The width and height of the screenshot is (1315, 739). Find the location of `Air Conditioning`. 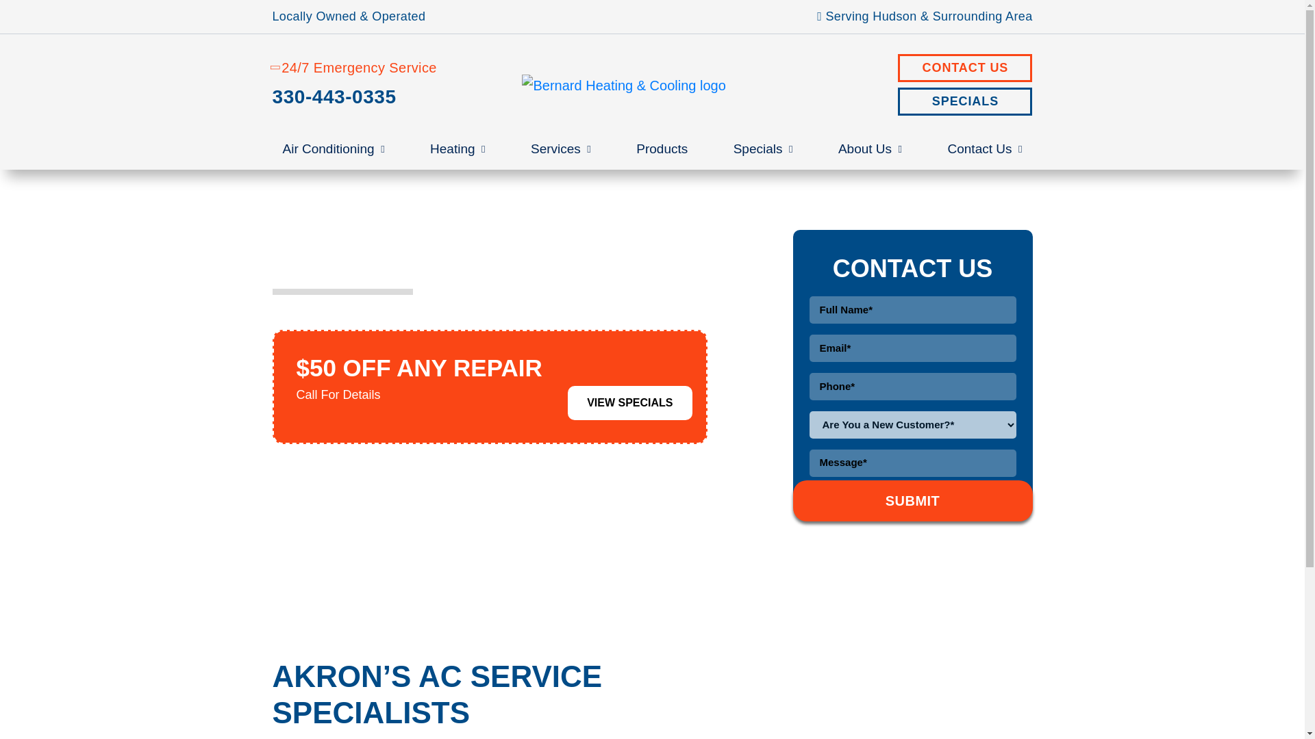

Air Conditioning is located at coordinates (334, 149).